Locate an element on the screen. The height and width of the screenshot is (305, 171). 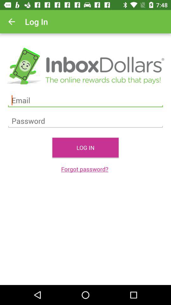
open the item below log in icon is located at coordinates (85, 169).